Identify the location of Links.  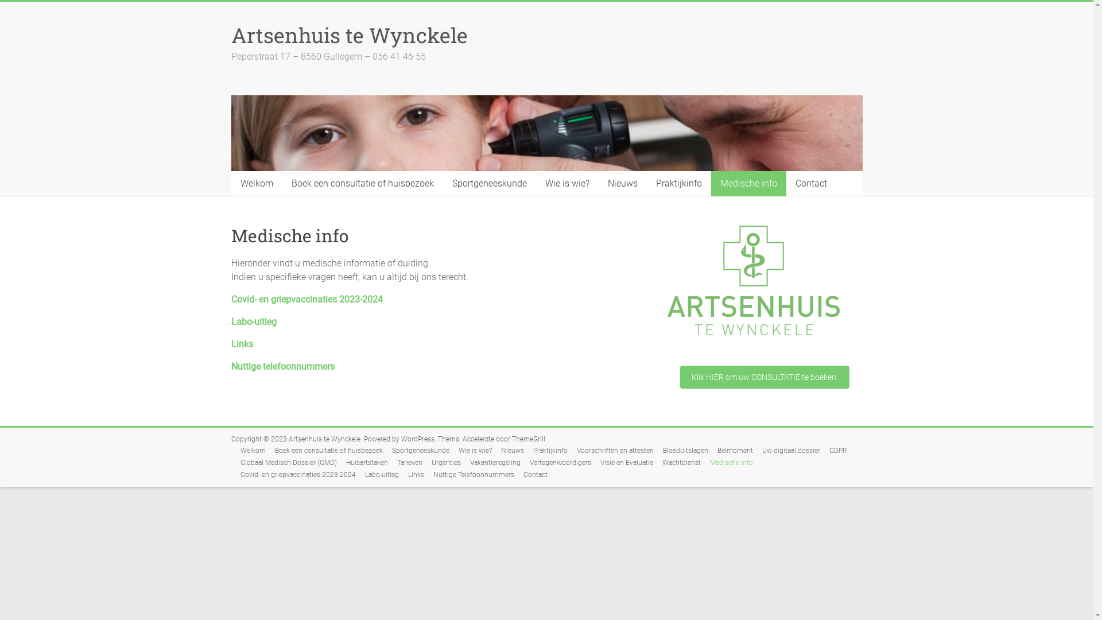
(242, 344).